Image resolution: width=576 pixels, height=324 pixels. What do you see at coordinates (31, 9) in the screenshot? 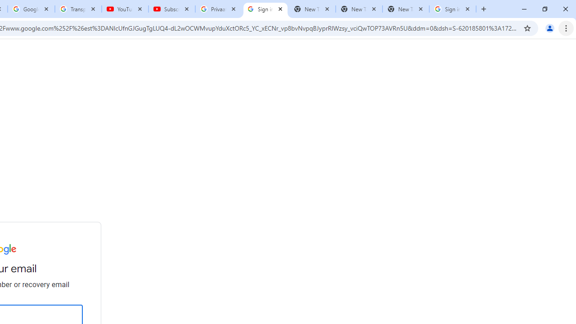
I see `Google Account` at bounding box center [31, 9].